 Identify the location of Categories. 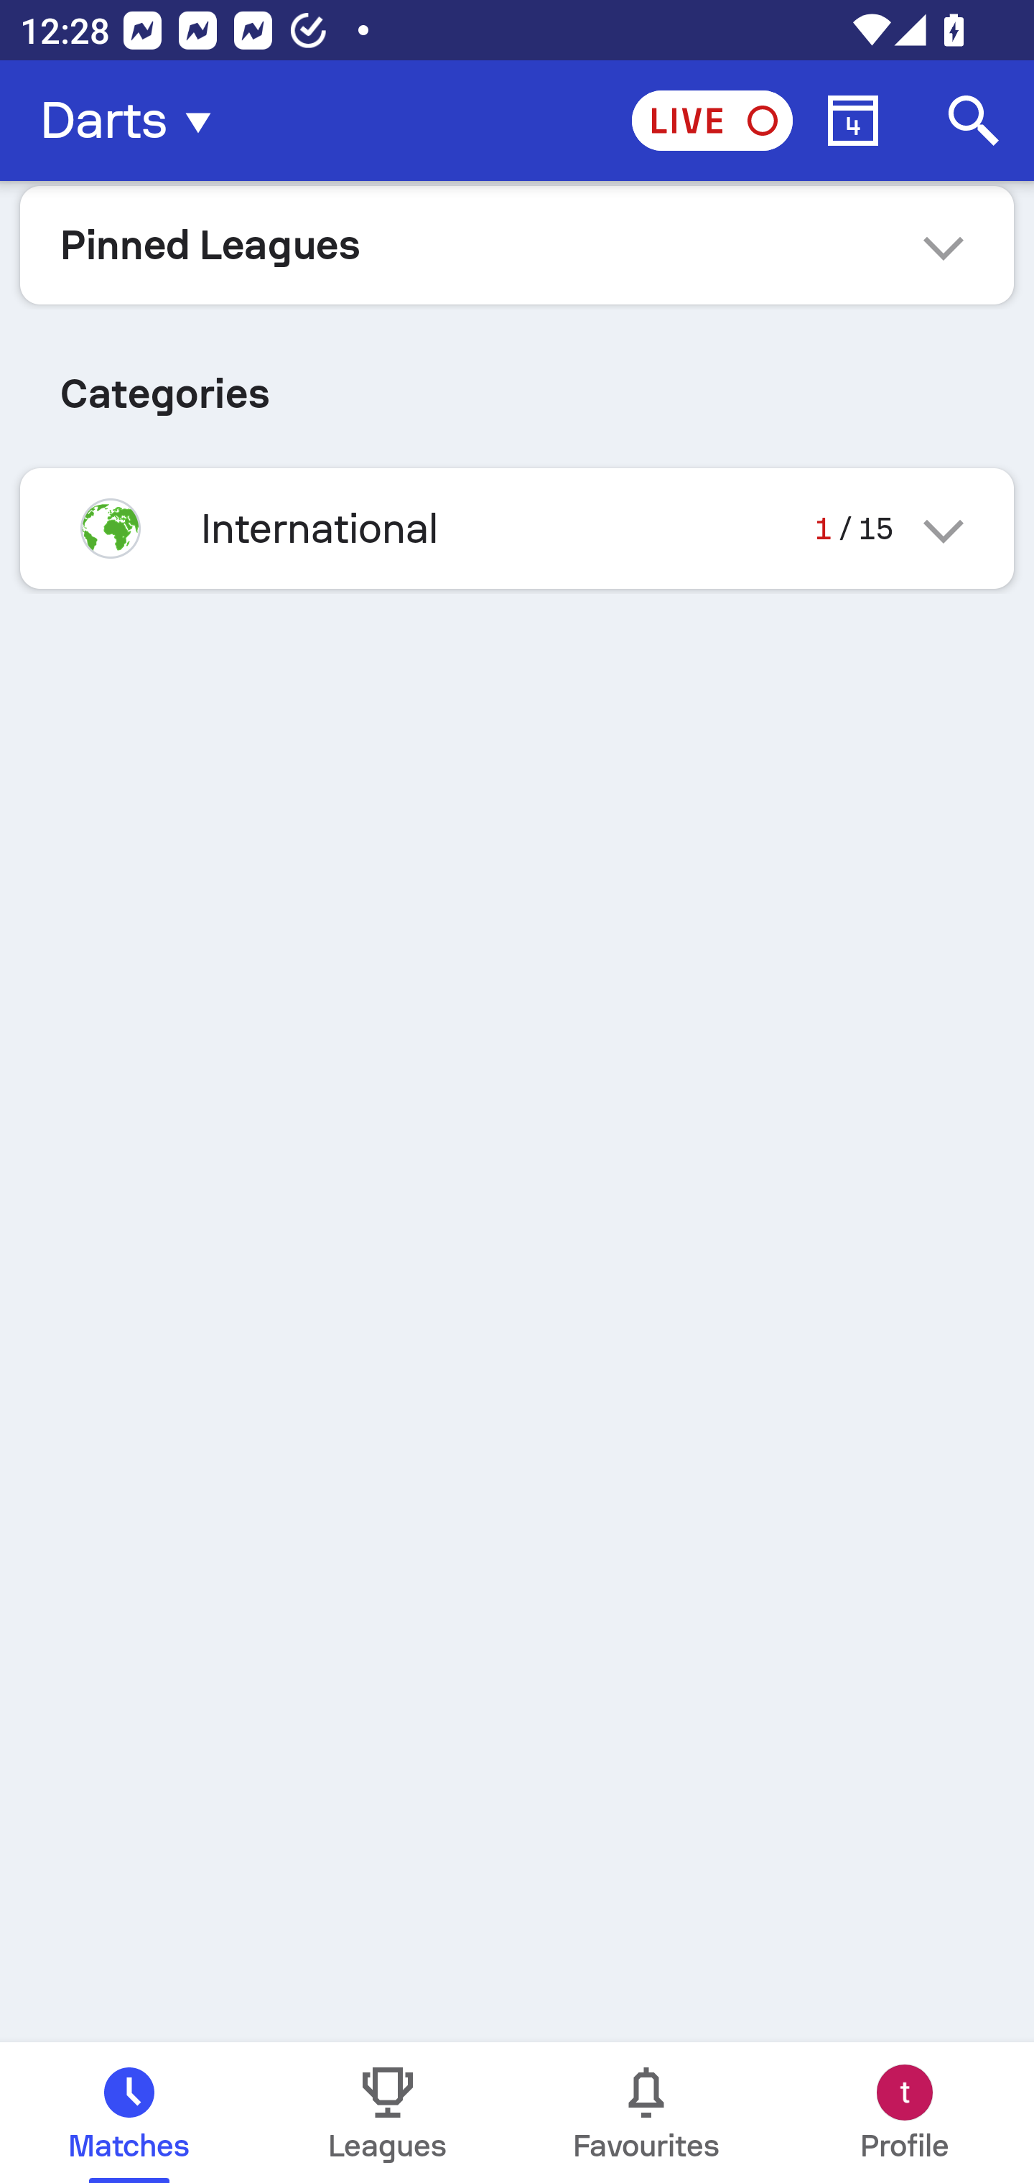
(517, 383).